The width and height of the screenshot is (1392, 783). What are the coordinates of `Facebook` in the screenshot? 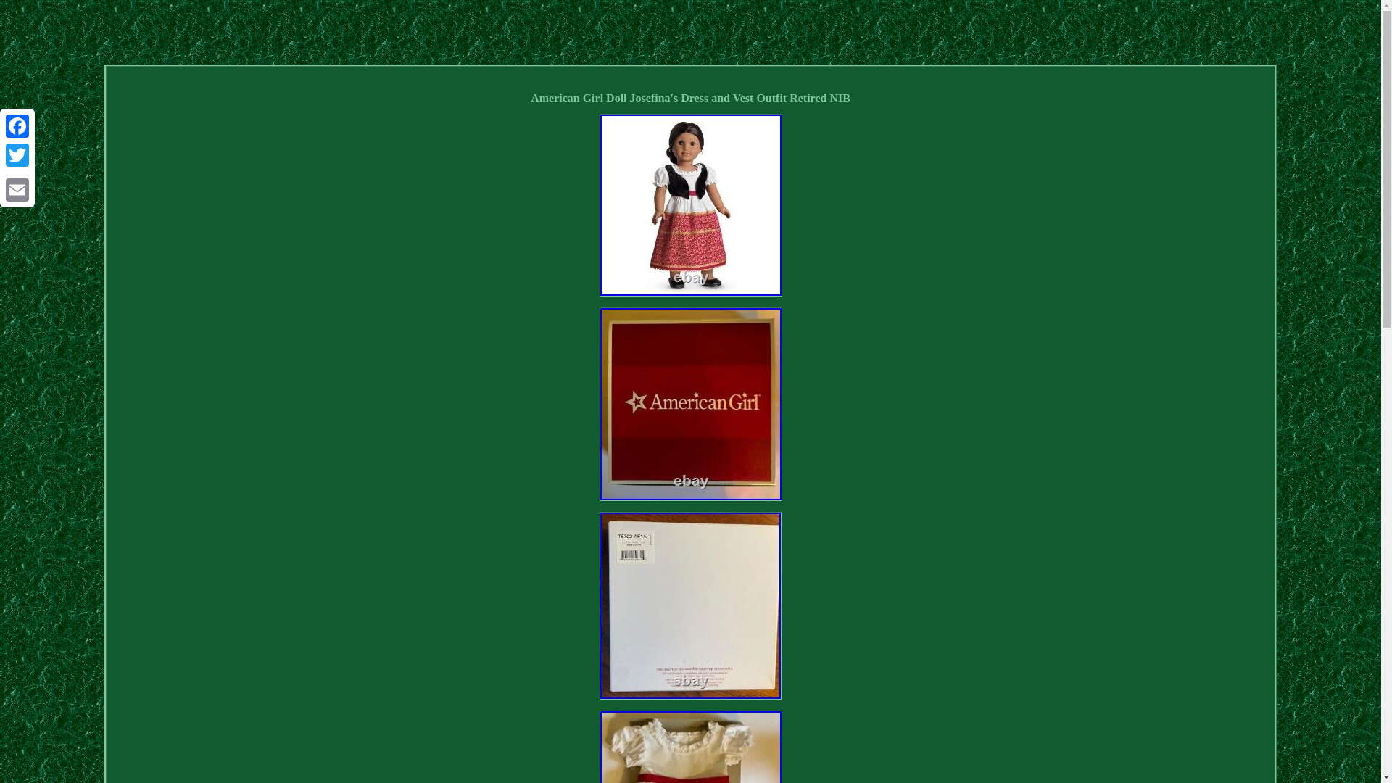 It's located at (17, 126).